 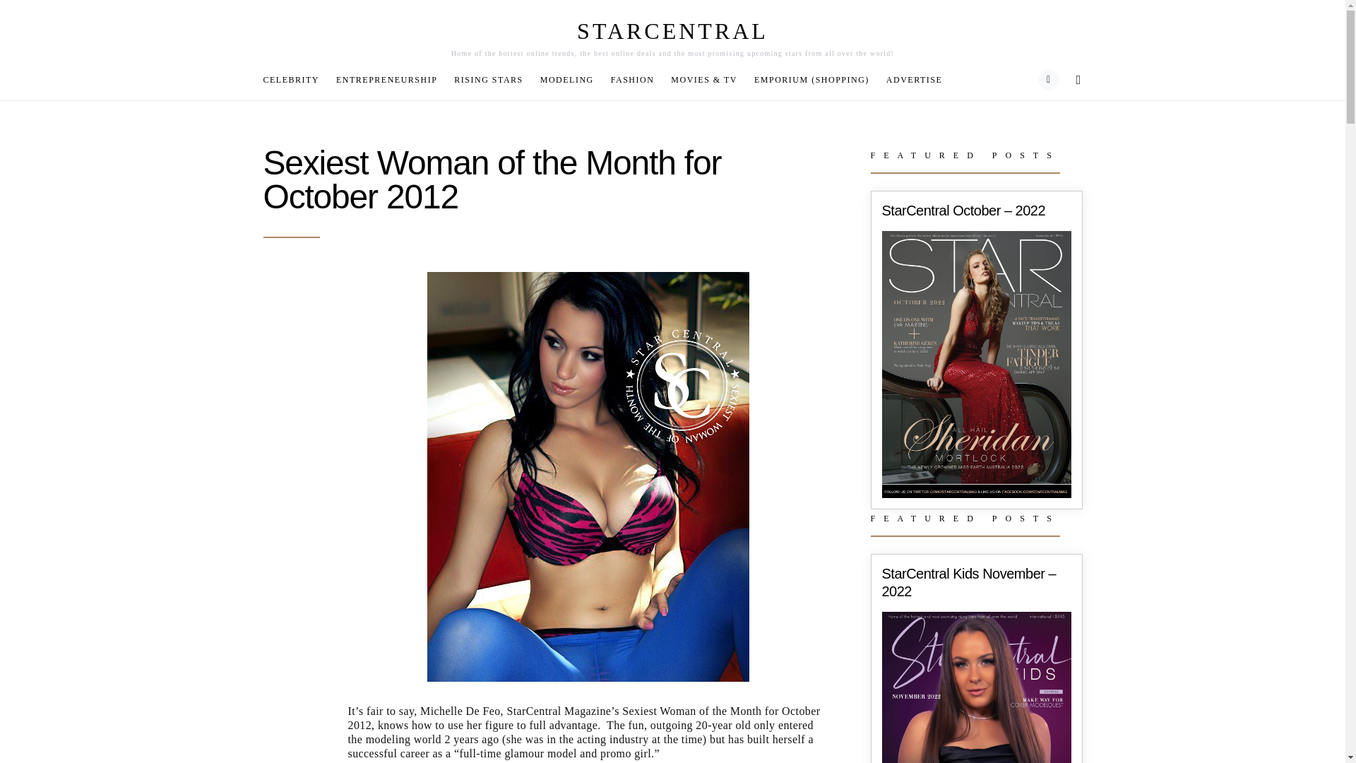 I want to click on RISING STARS, so click(x=489, y=79).